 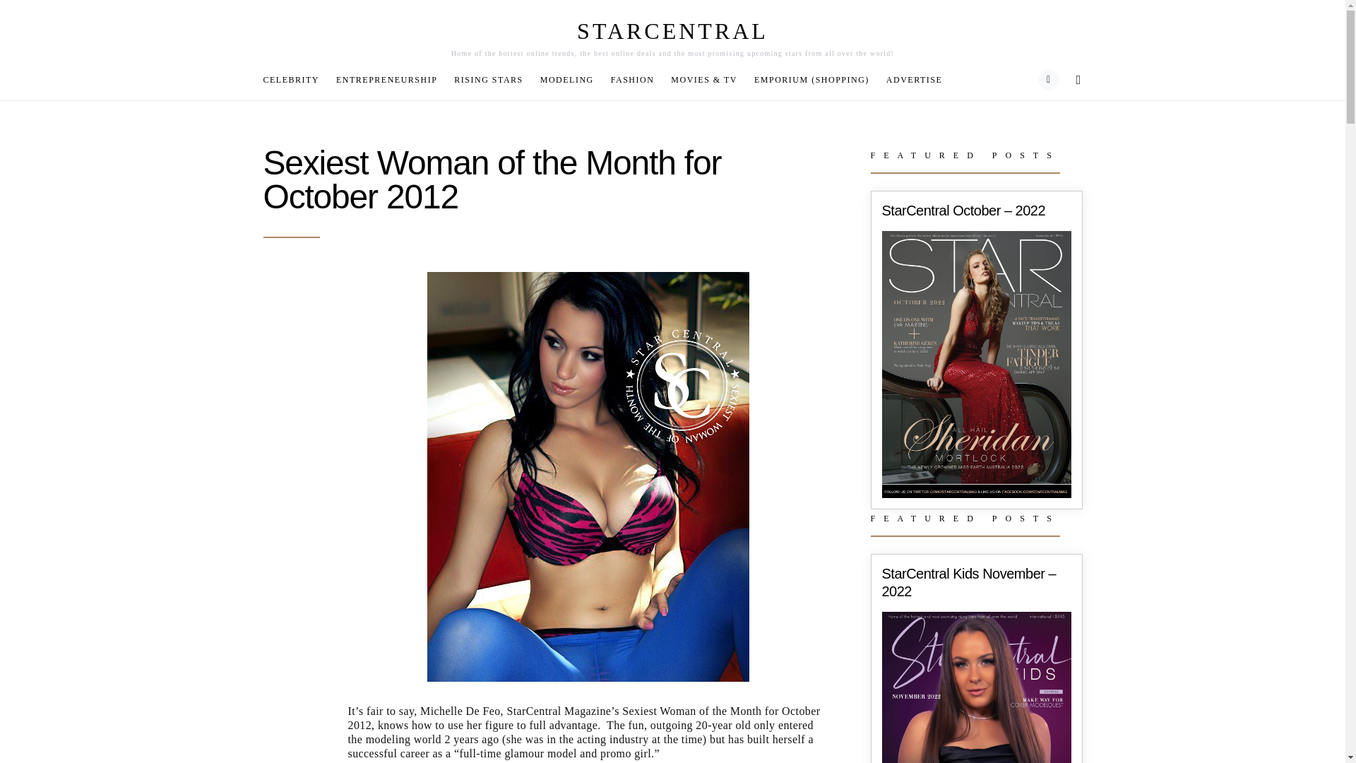 I want to click on RISING STARS, so click(x=489, y=79).